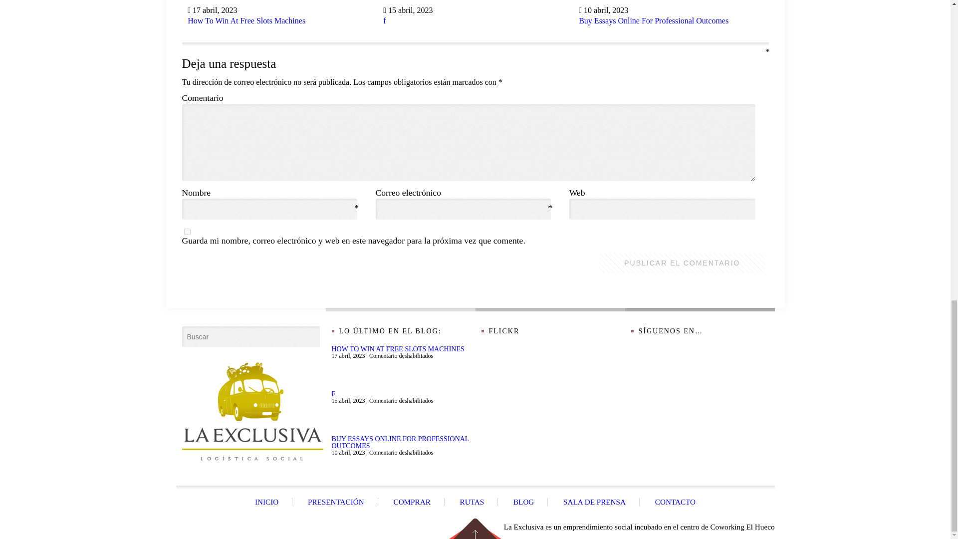 Image resolution: width=958 pixels, height=539 pixels. Describe the element at coordinates (400, 442) in the screenshot. I see `BUY ESSAYS ONLINE FOR PROFESSIONAL OUTCOMES` at that location.